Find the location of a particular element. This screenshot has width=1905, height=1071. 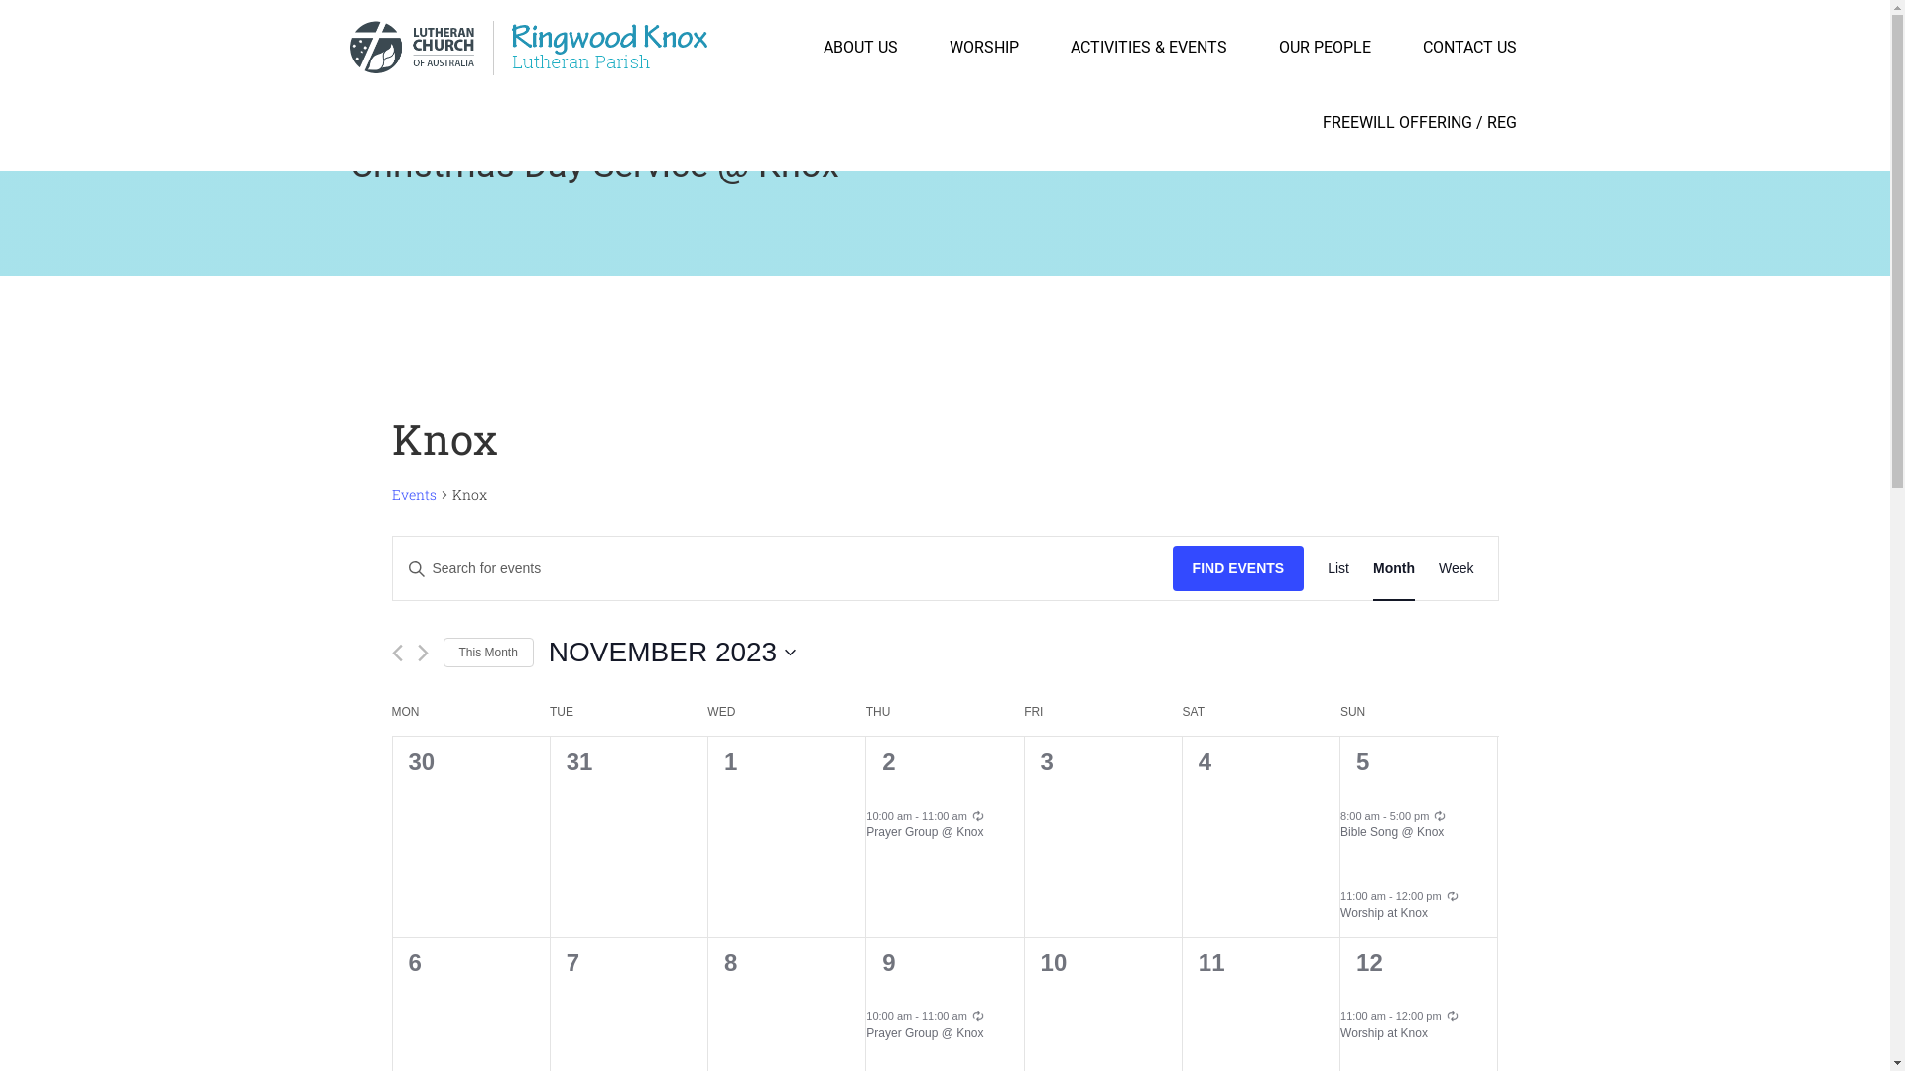

5 is located at coordinates (1363, 762).